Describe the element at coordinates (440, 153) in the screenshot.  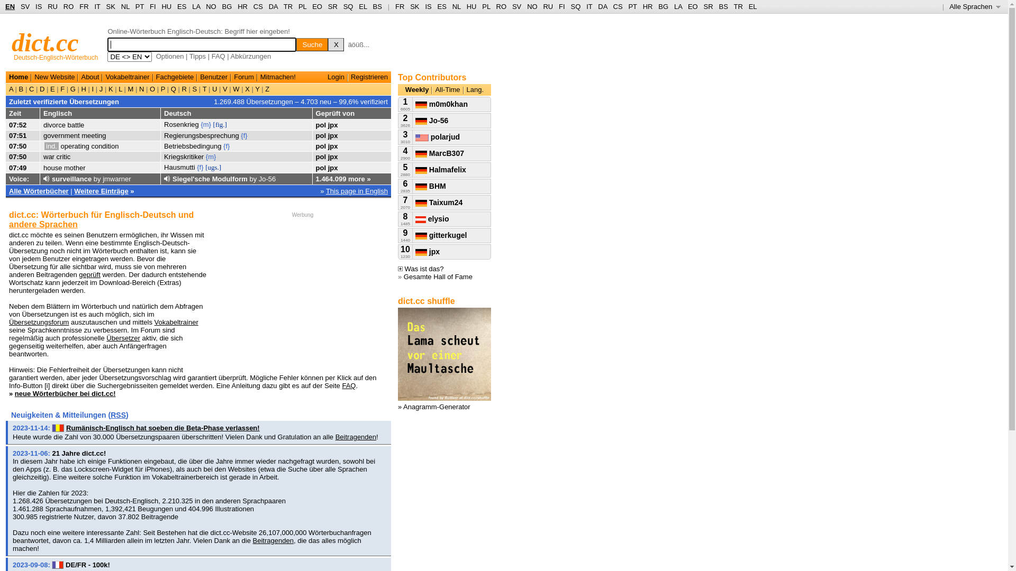
I see `MarcB307` at that location.